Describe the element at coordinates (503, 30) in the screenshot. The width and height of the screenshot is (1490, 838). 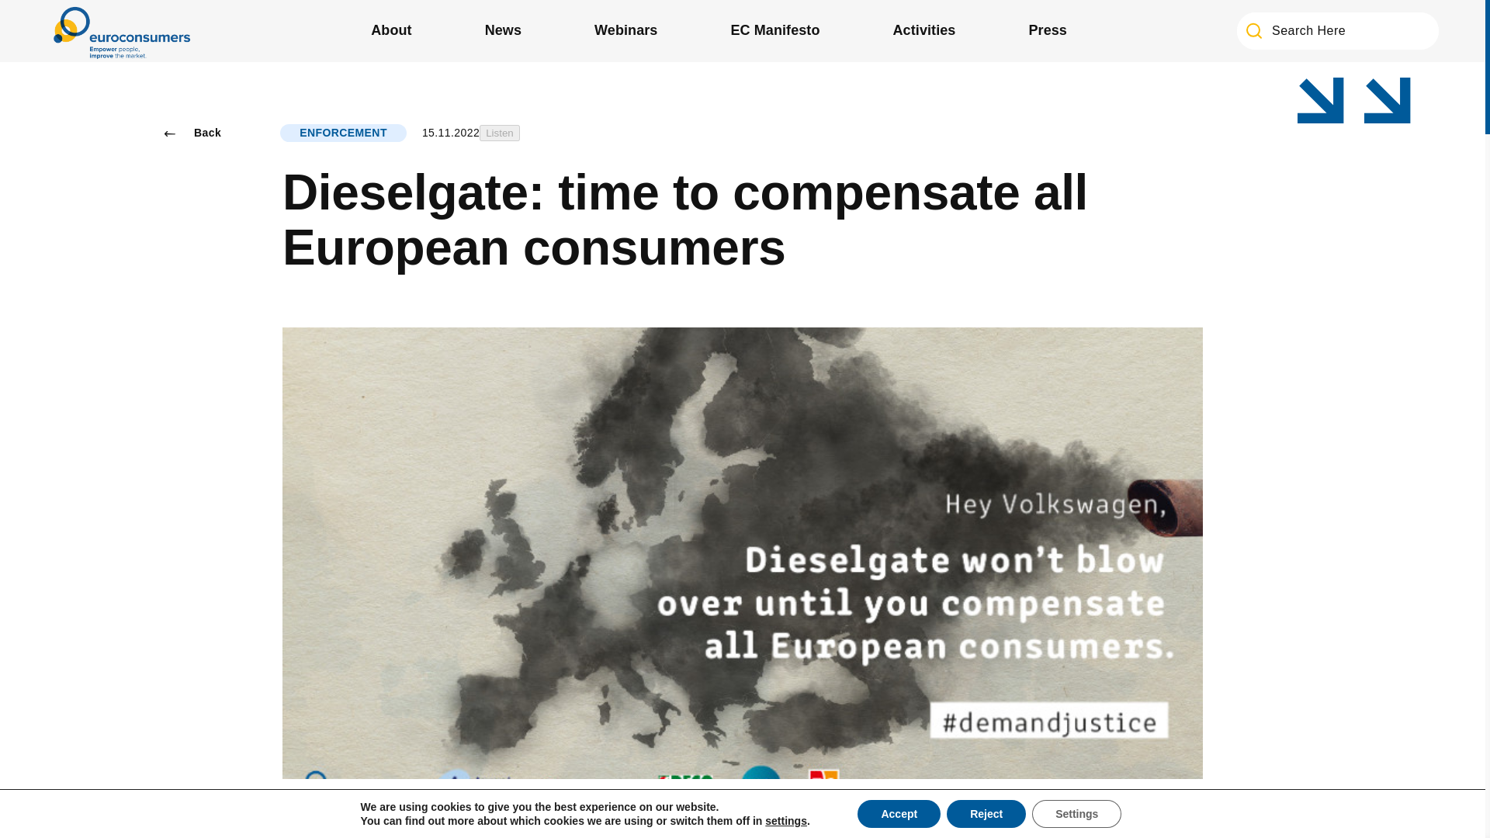
I see `News` at that location.